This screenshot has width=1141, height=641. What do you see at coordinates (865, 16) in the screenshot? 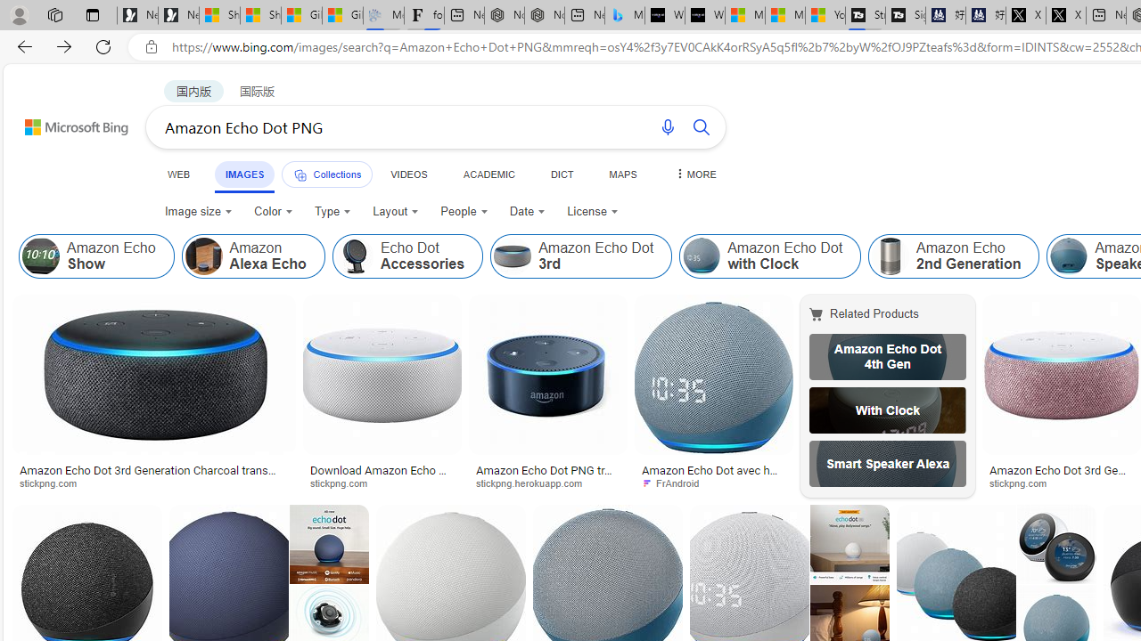
I see `Streaming Coverage | T3` at bounding box center [865, 16].